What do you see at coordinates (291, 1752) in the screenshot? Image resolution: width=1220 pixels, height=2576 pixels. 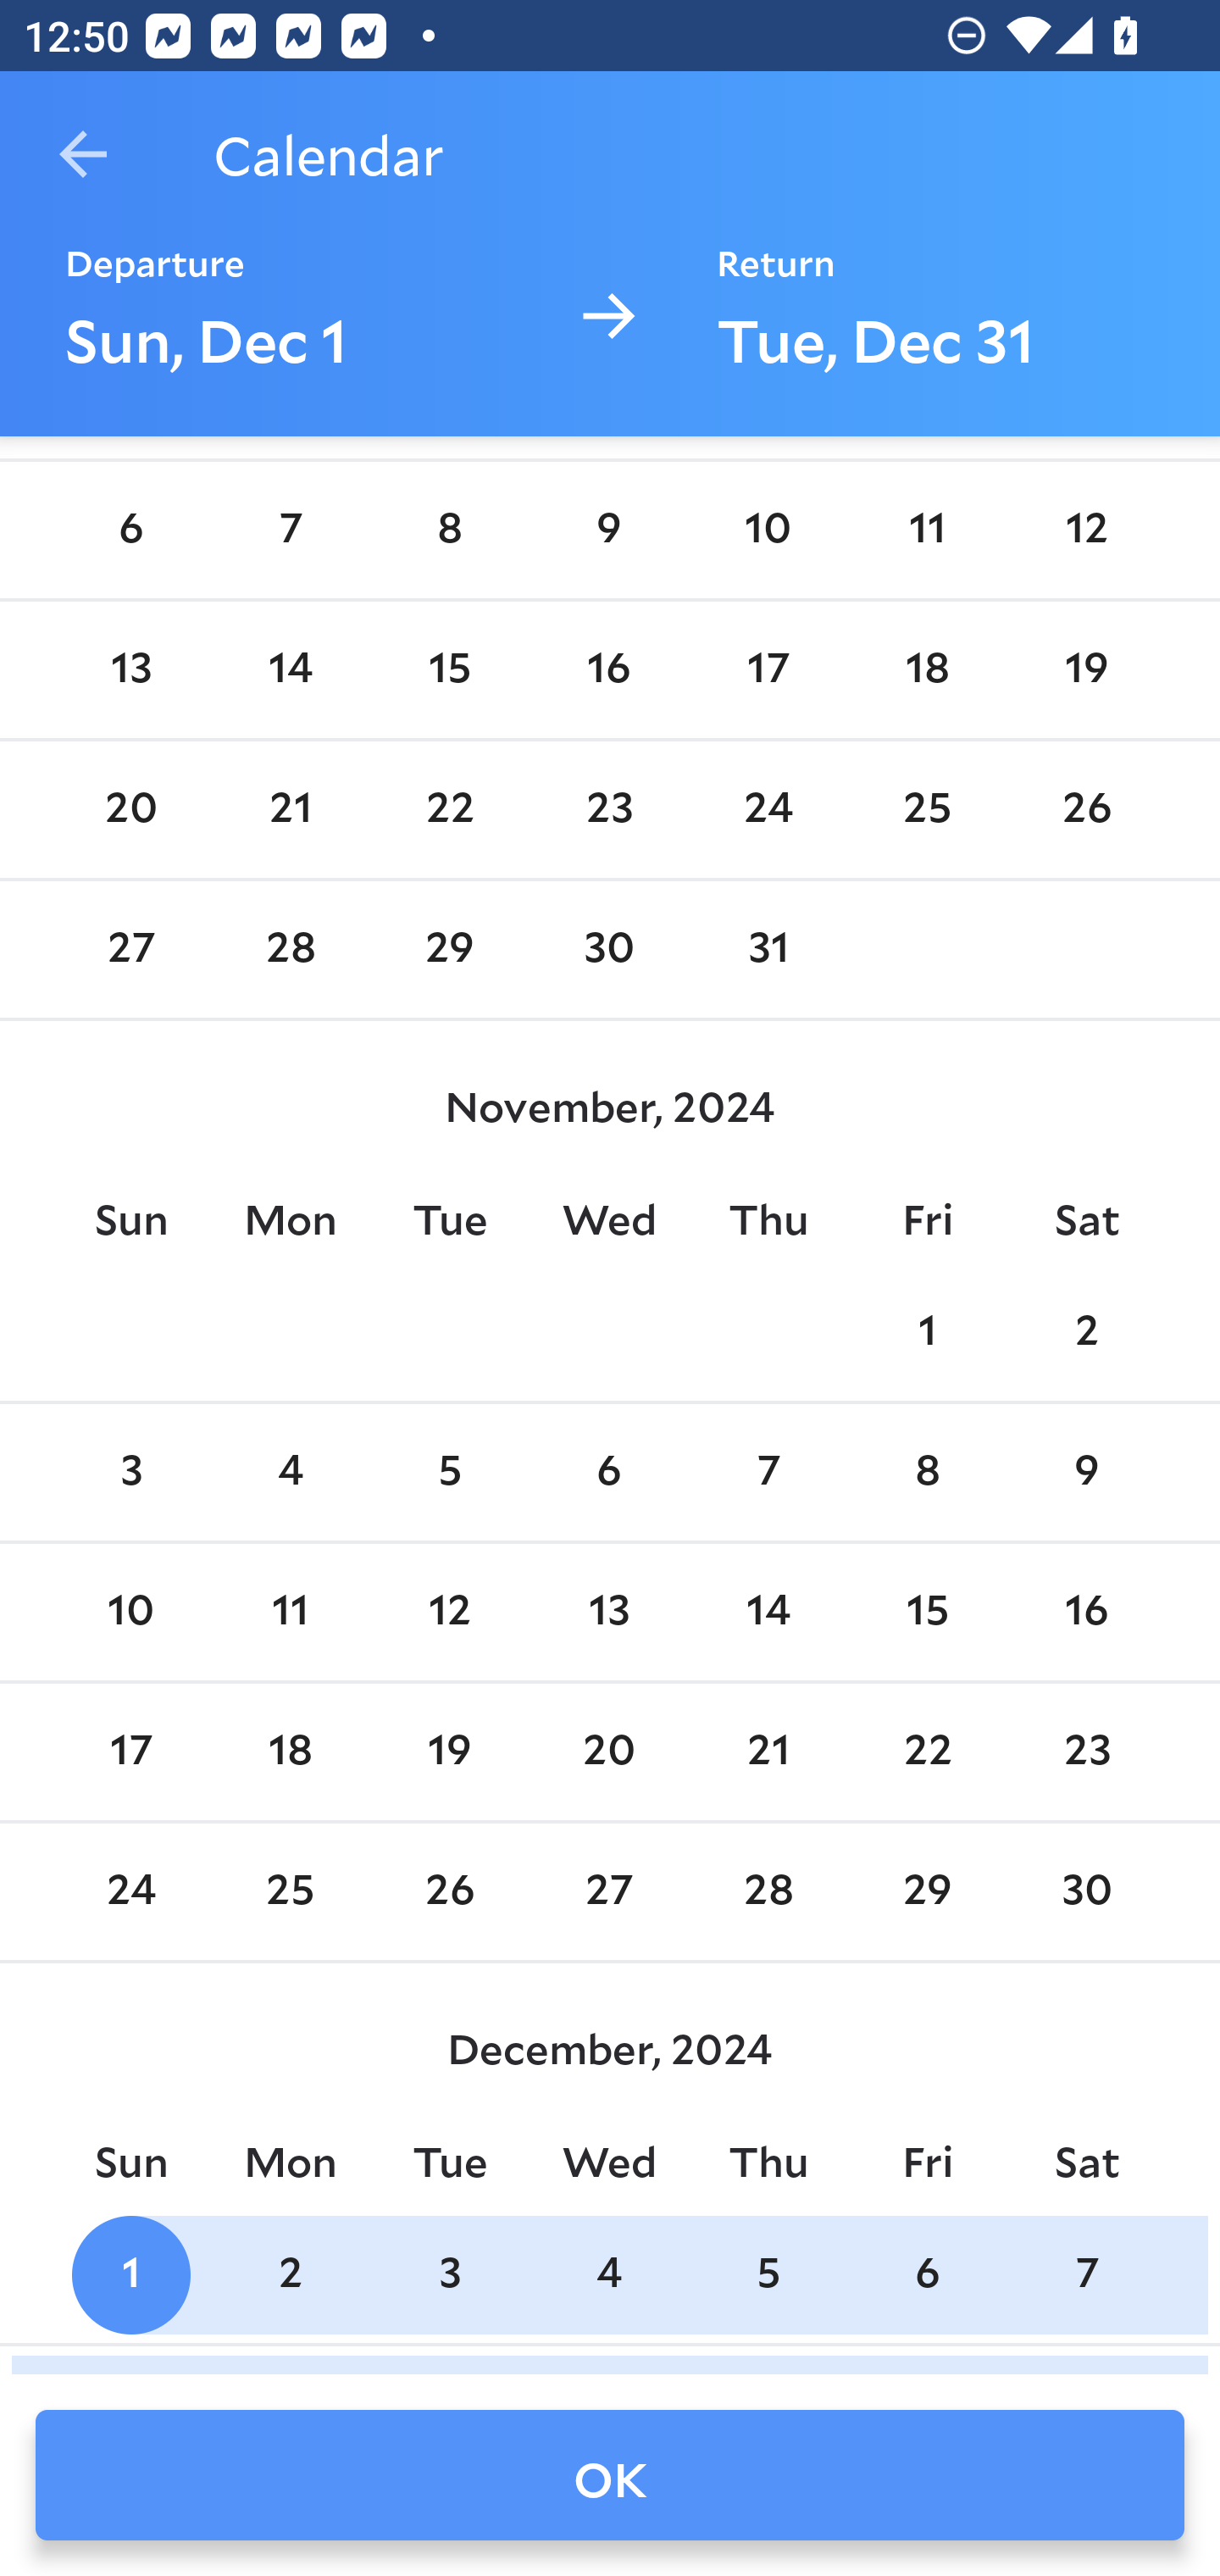 I see `18` at bounding box center [291, 1752].